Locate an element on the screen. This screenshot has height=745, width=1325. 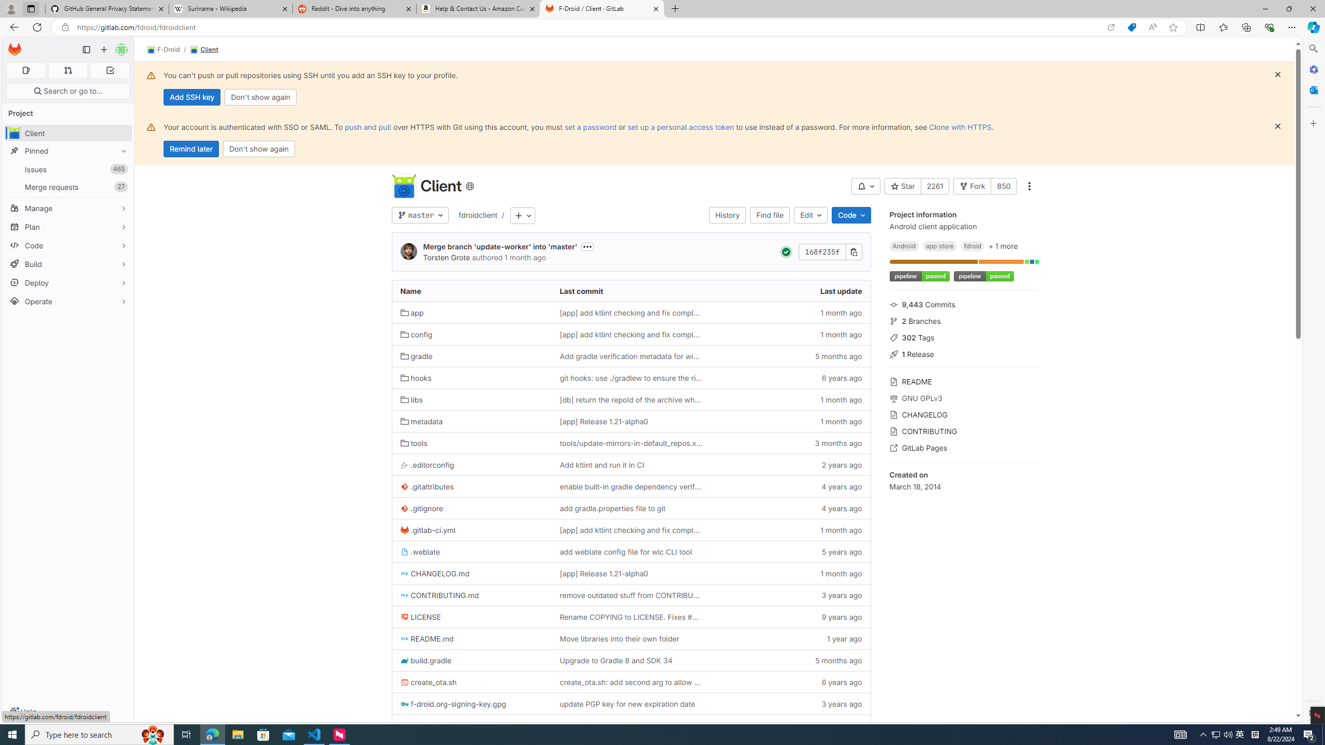
CONTRIBUTING.md is located at coordinates (471, 595).